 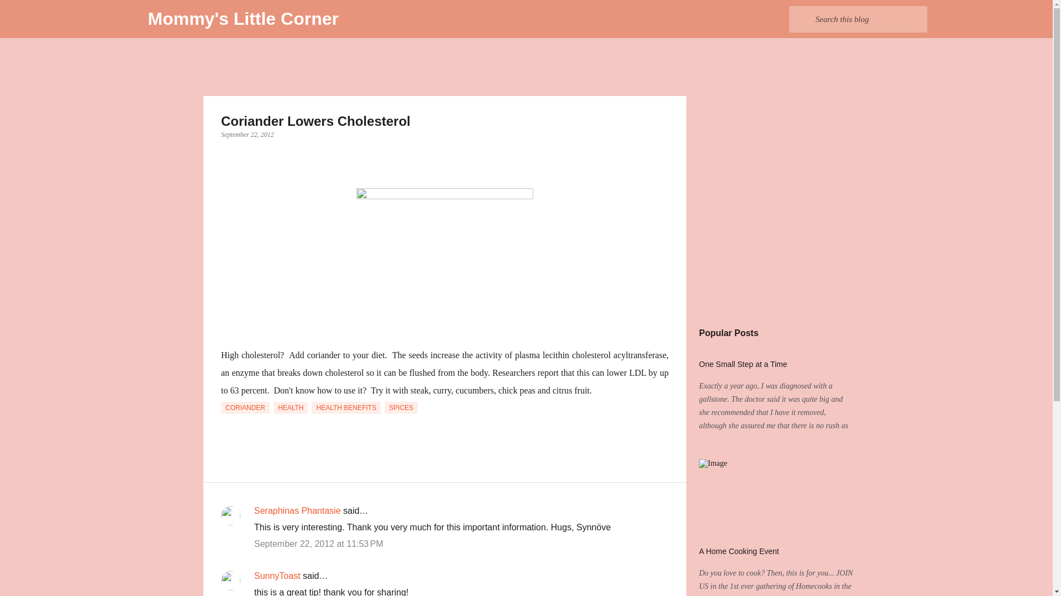 What do you see at coordinates (401, 407) in the screenshot?
I see `SPICES` at bounding box center [401, 407].